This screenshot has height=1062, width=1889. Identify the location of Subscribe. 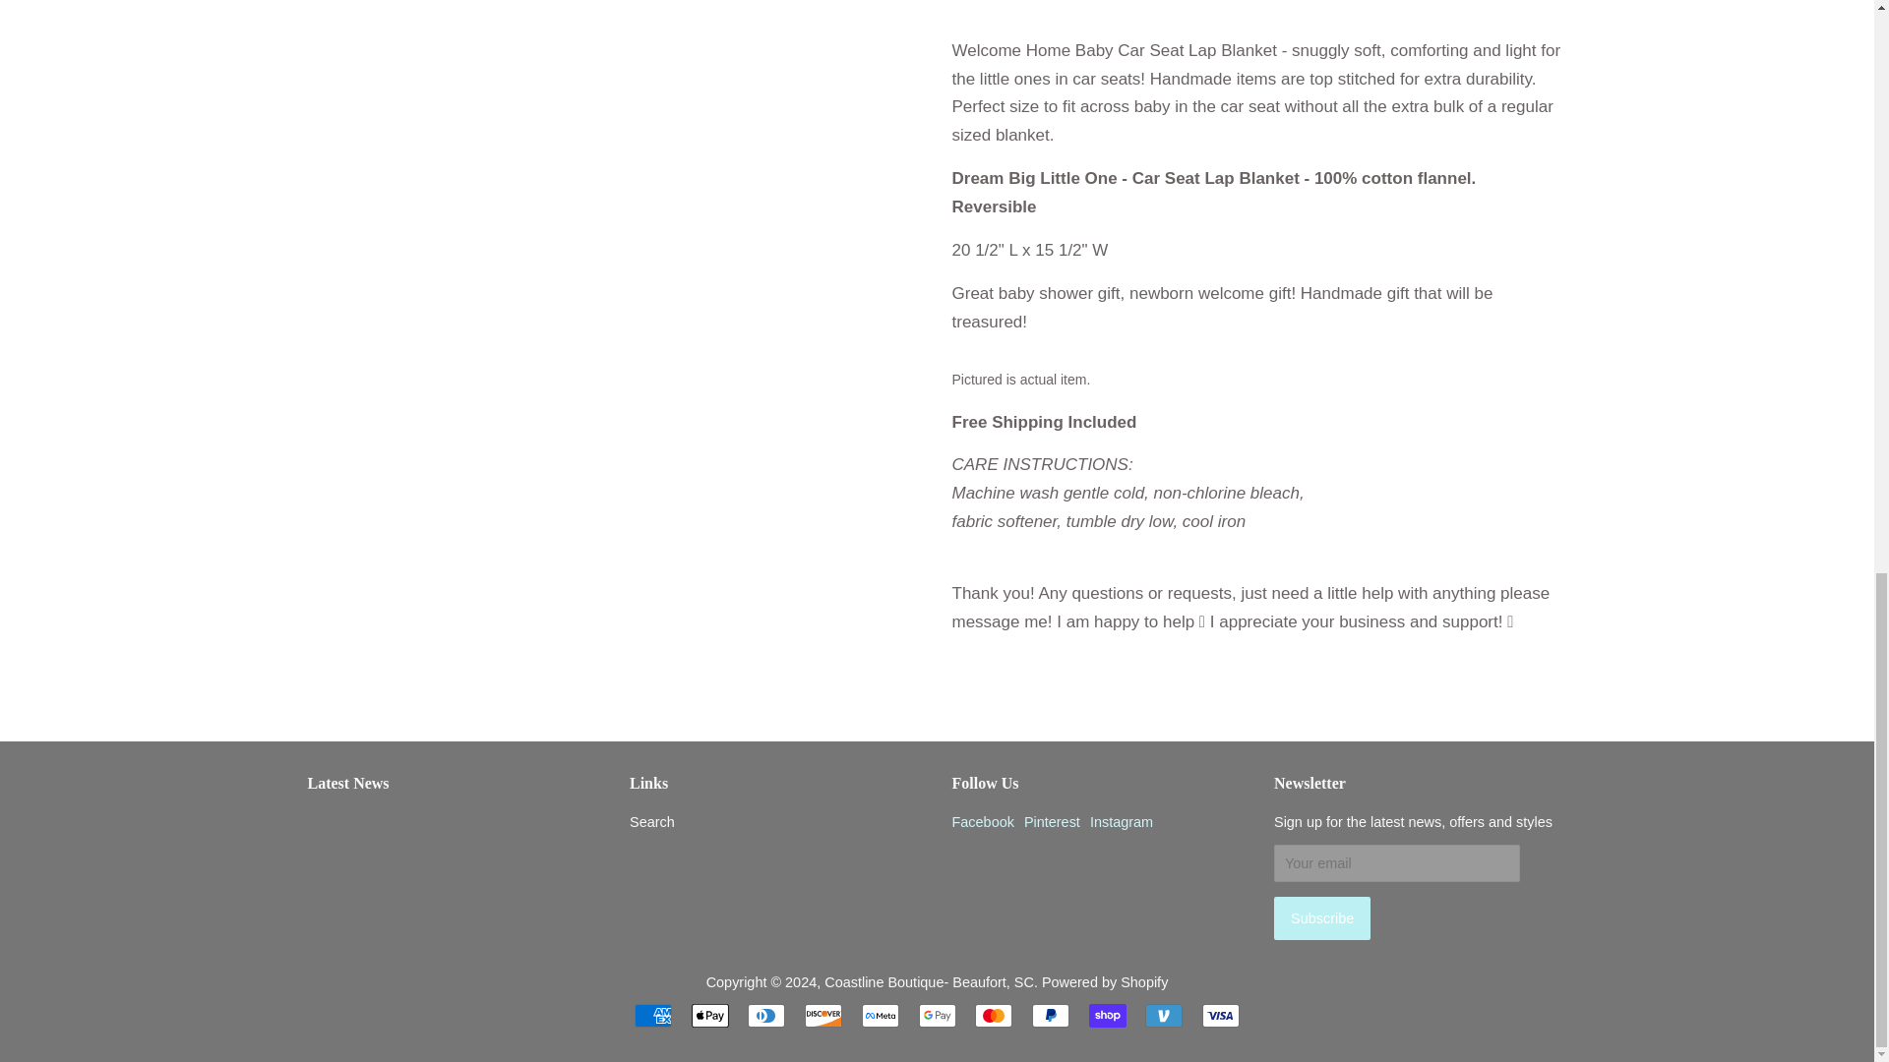
(1322, 917).